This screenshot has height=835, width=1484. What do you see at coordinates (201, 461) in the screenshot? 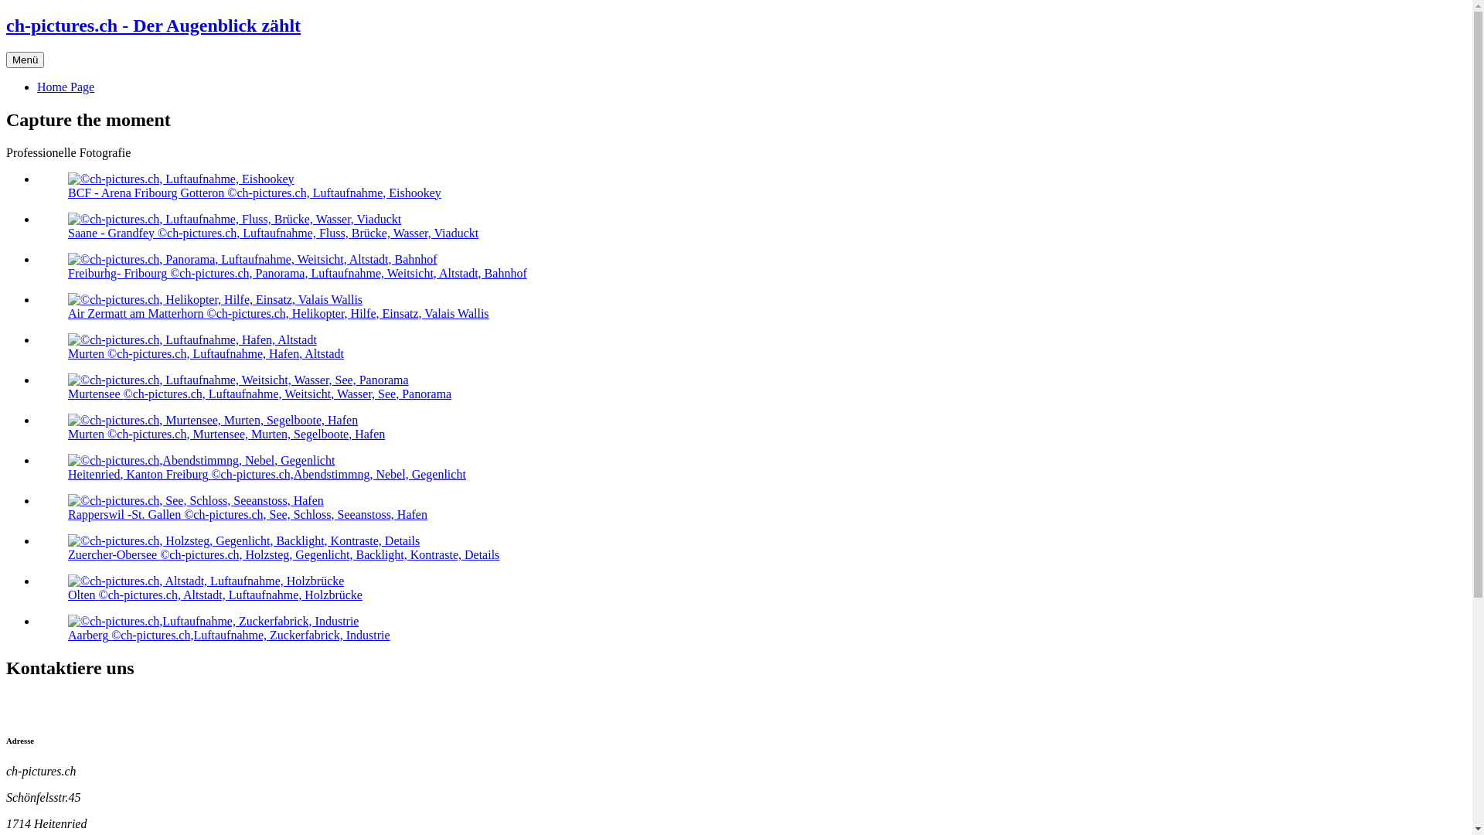
I see `Heitenried, Kanton Freiburg` at bounding box center [201, 461].